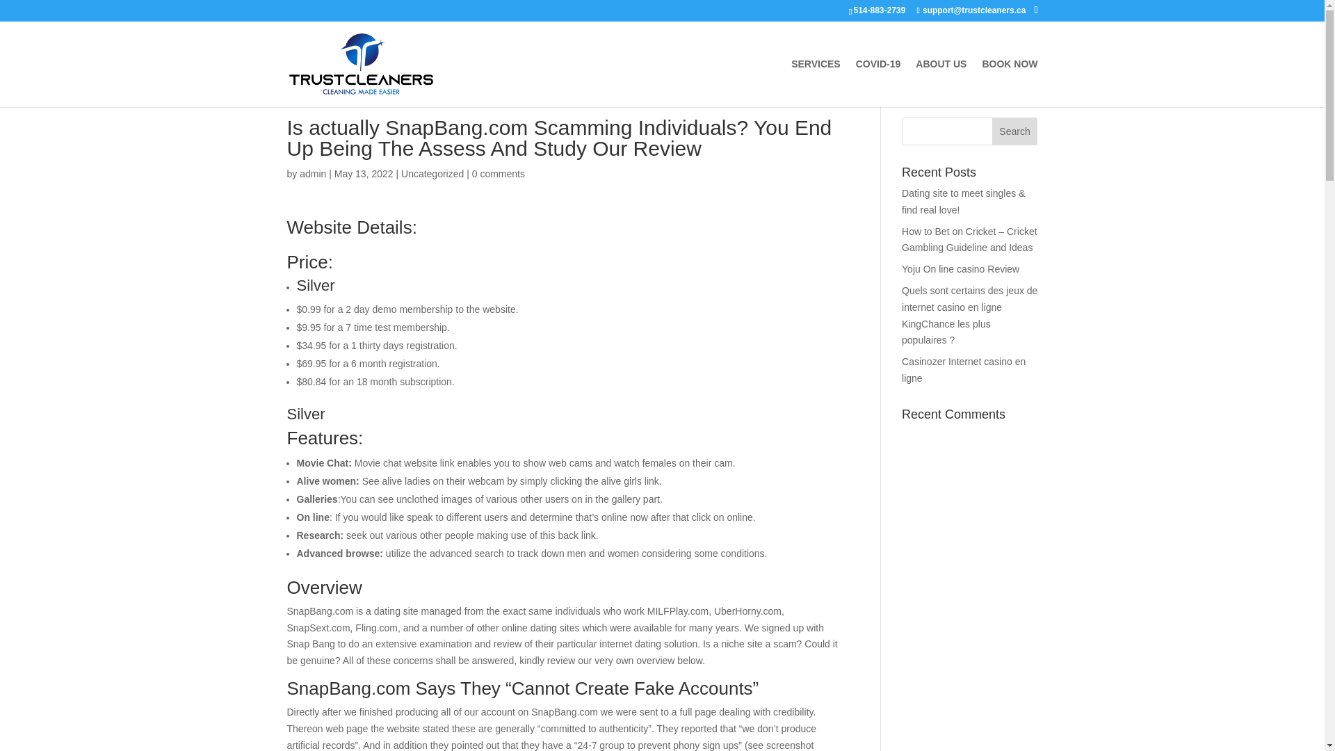  Describe the element at coordinates (1015, 131) in the screenshot. I see `Search` at that location.